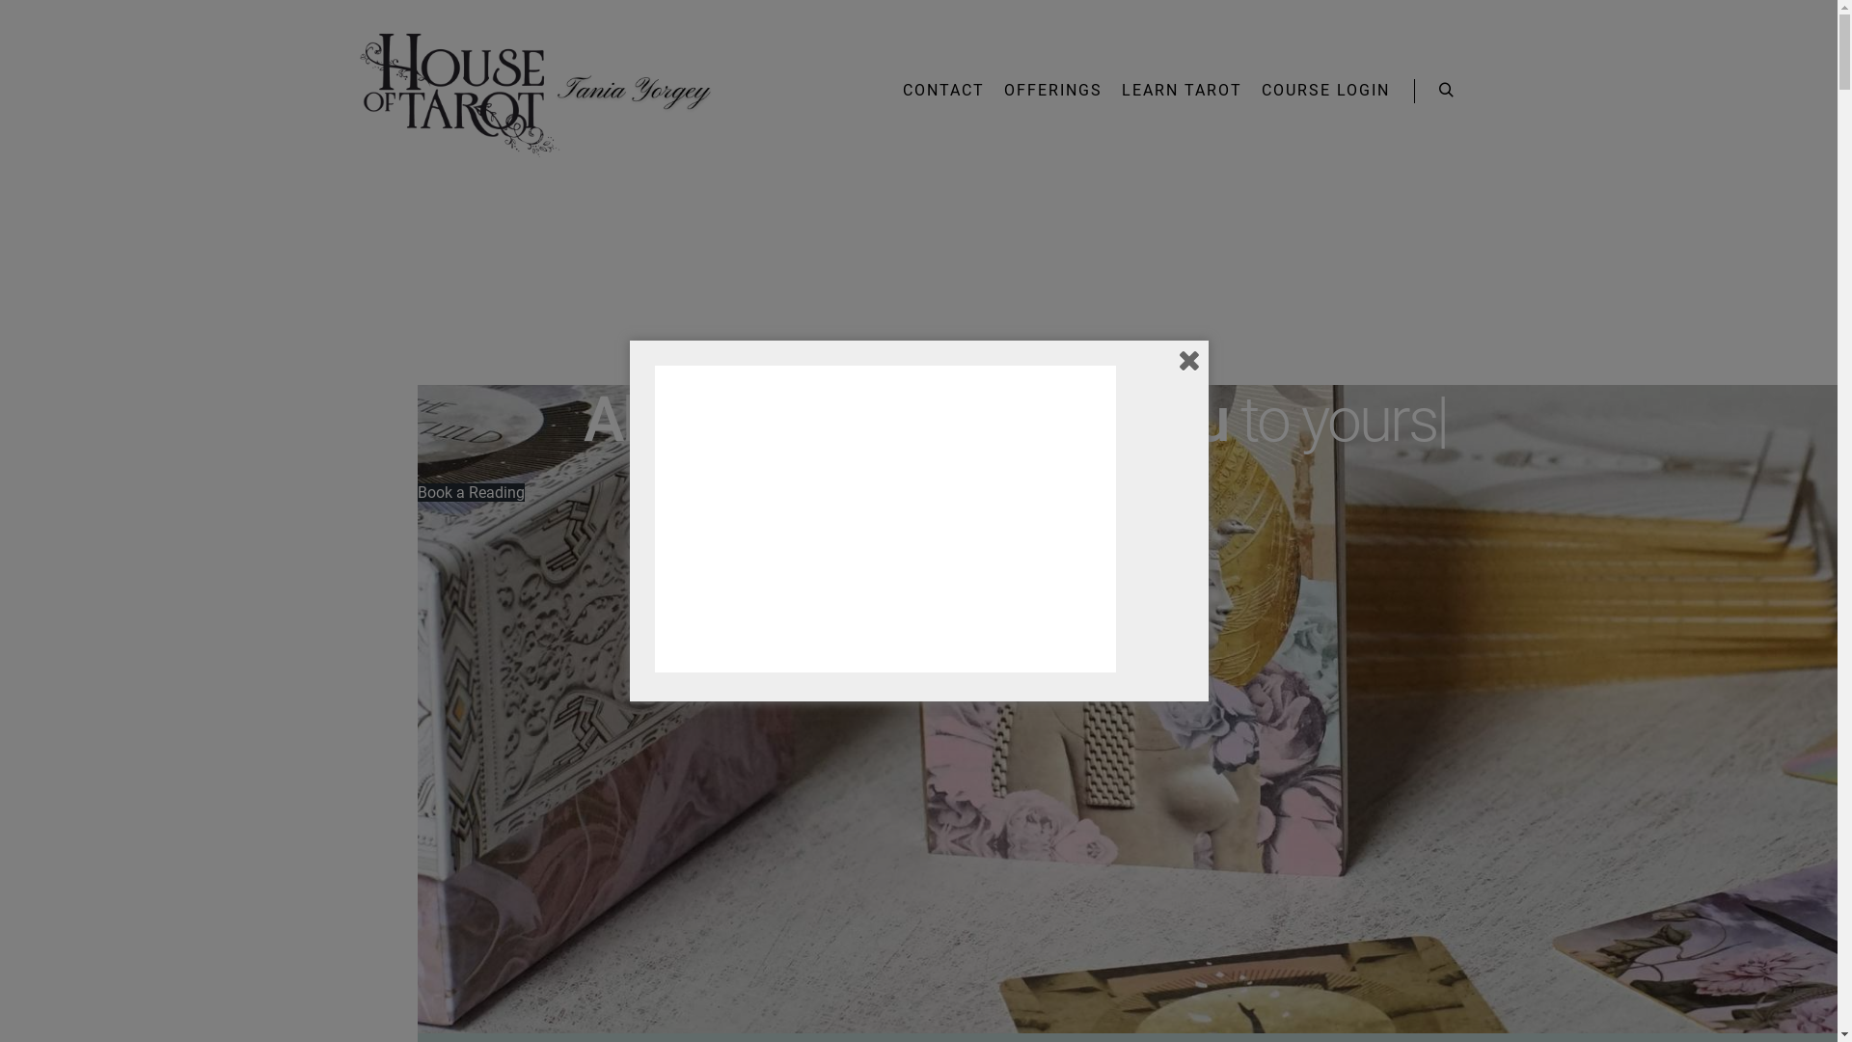 This screenshot has height=1042, width=1852. What do you see at coordinates (1181, 91) in the screenshot?
I see `LEARN TAROT` at bounding box center [1181, 91].